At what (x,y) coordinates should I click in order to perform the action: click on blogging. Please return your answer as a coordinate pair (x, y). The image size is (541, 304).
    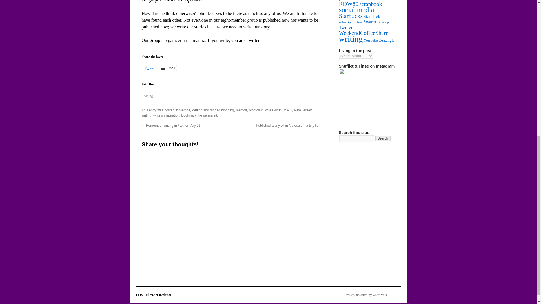
    Looking at the image, I should click on (227, 110).